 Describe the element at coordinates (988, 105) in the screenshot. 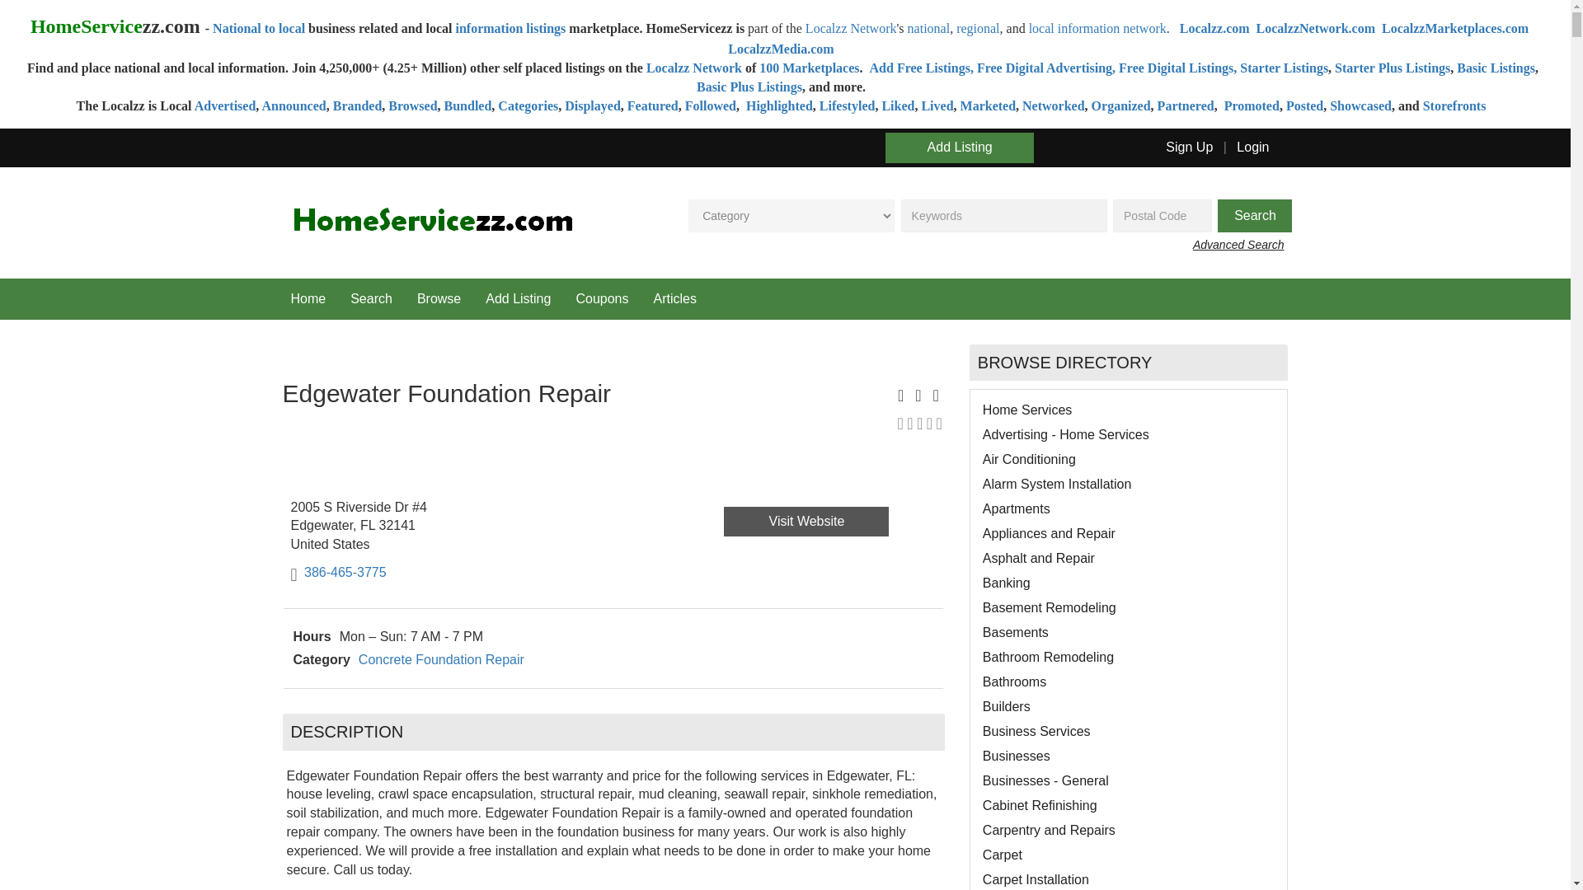

I see `Marketed` at that location.